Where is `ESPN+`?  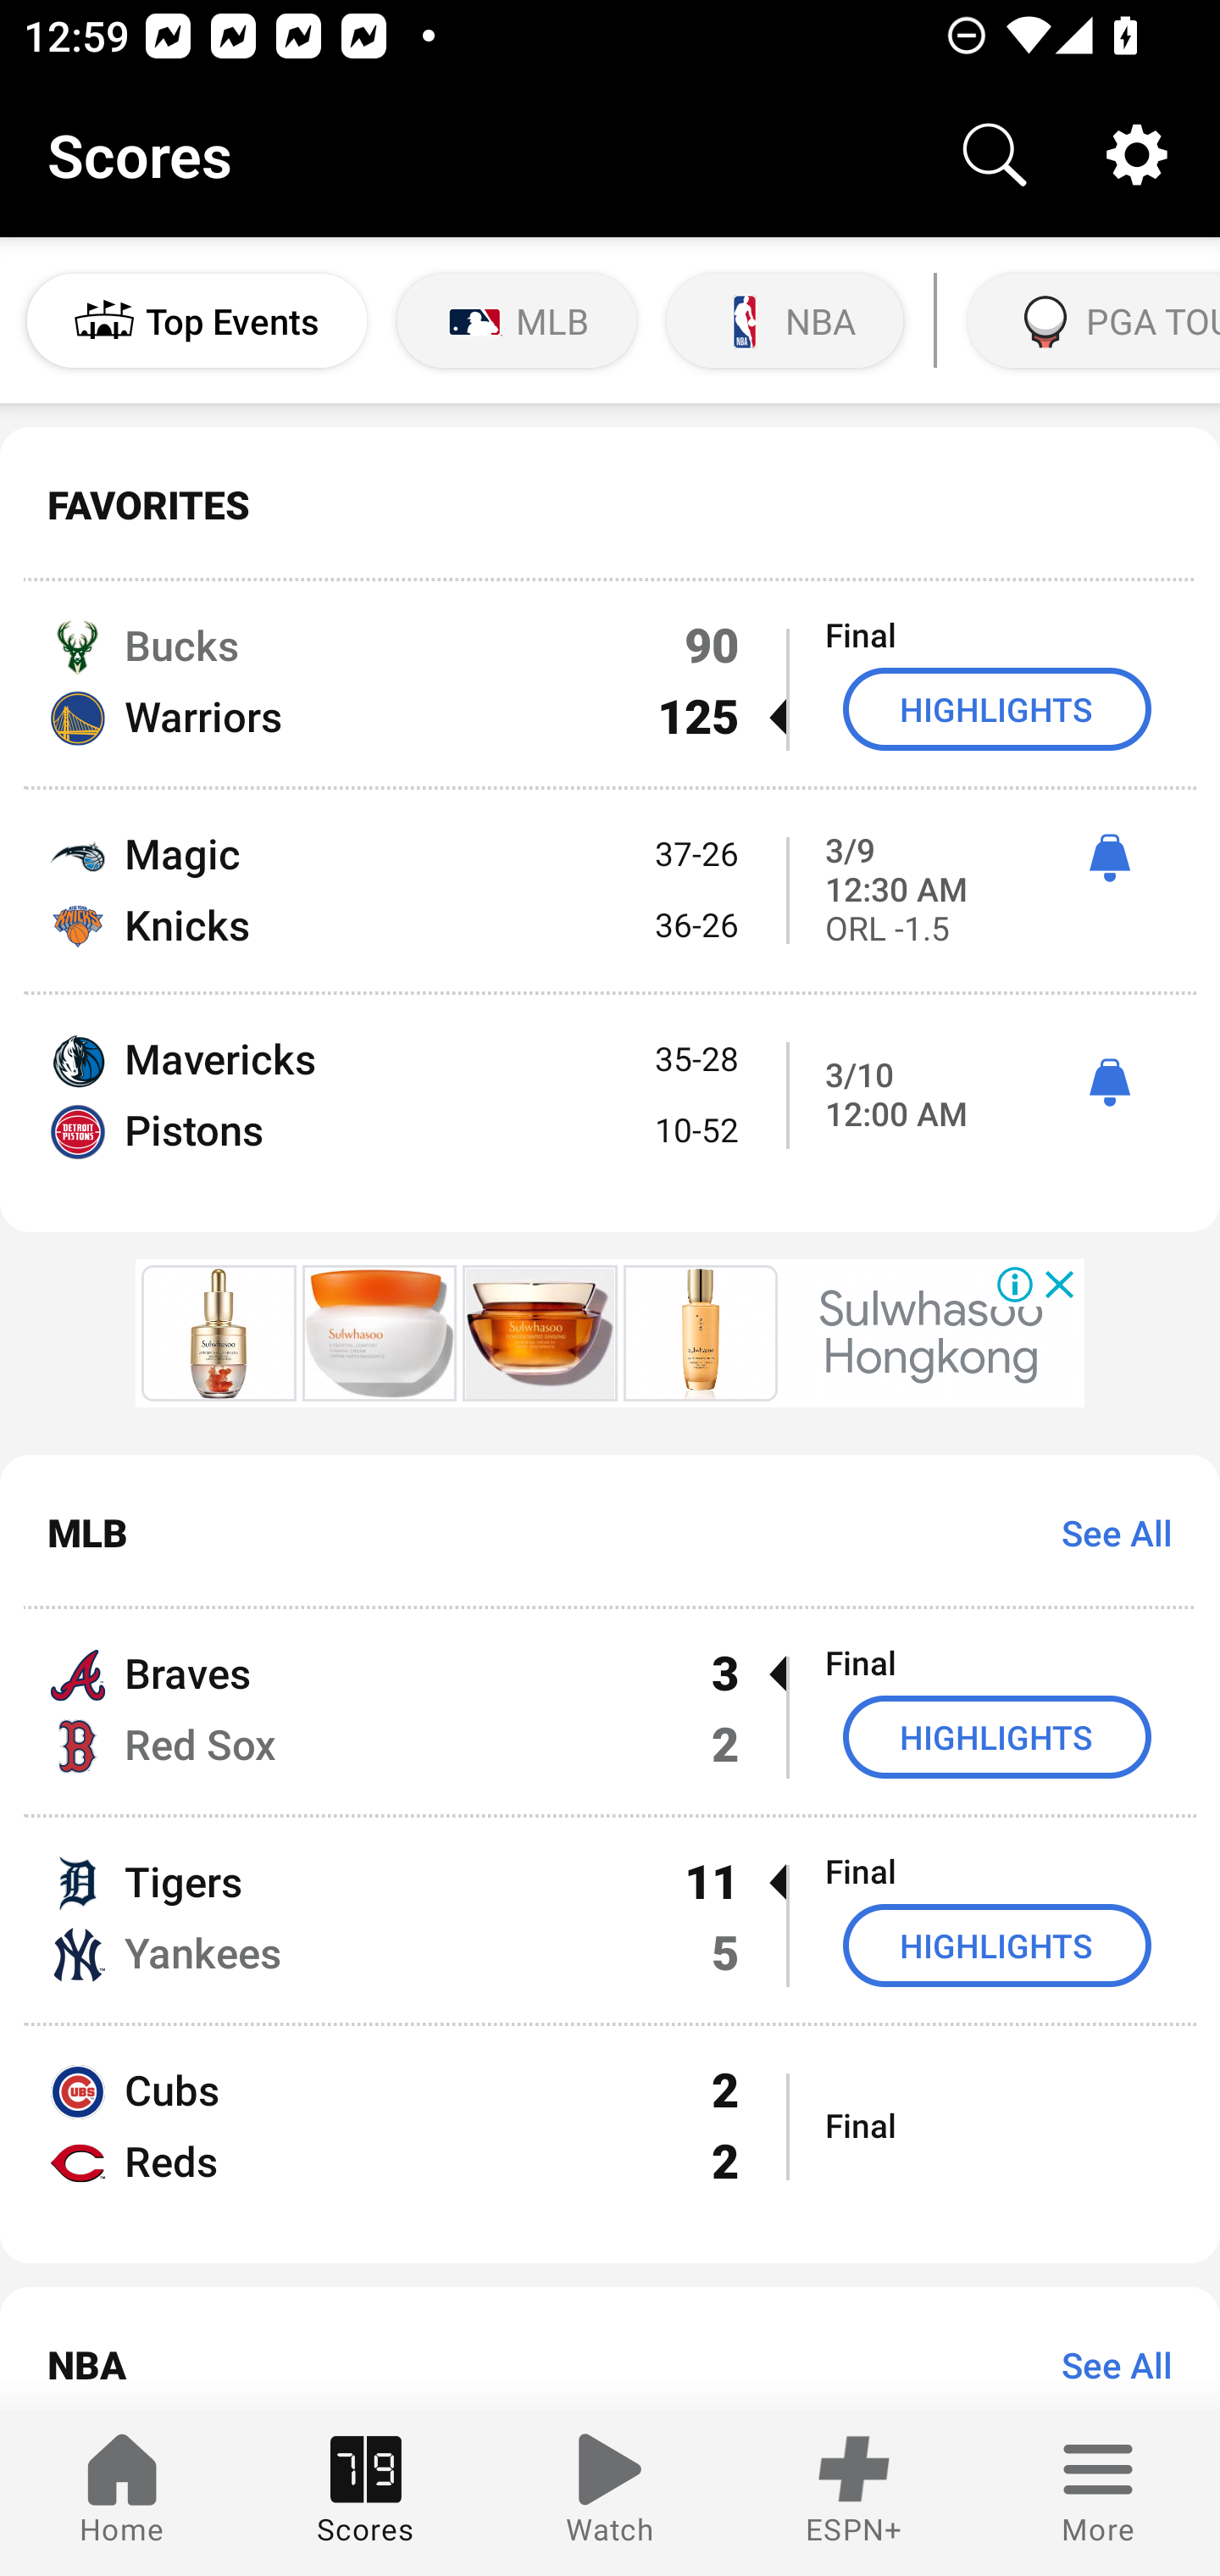
ESPN+ is located at coordinates (854, 2493).